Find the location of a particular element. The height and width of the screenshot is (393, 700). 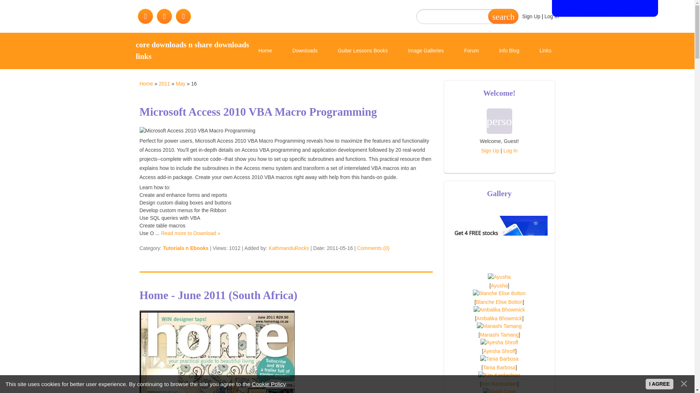

Image Galleries is located at coordinates (425, 51).